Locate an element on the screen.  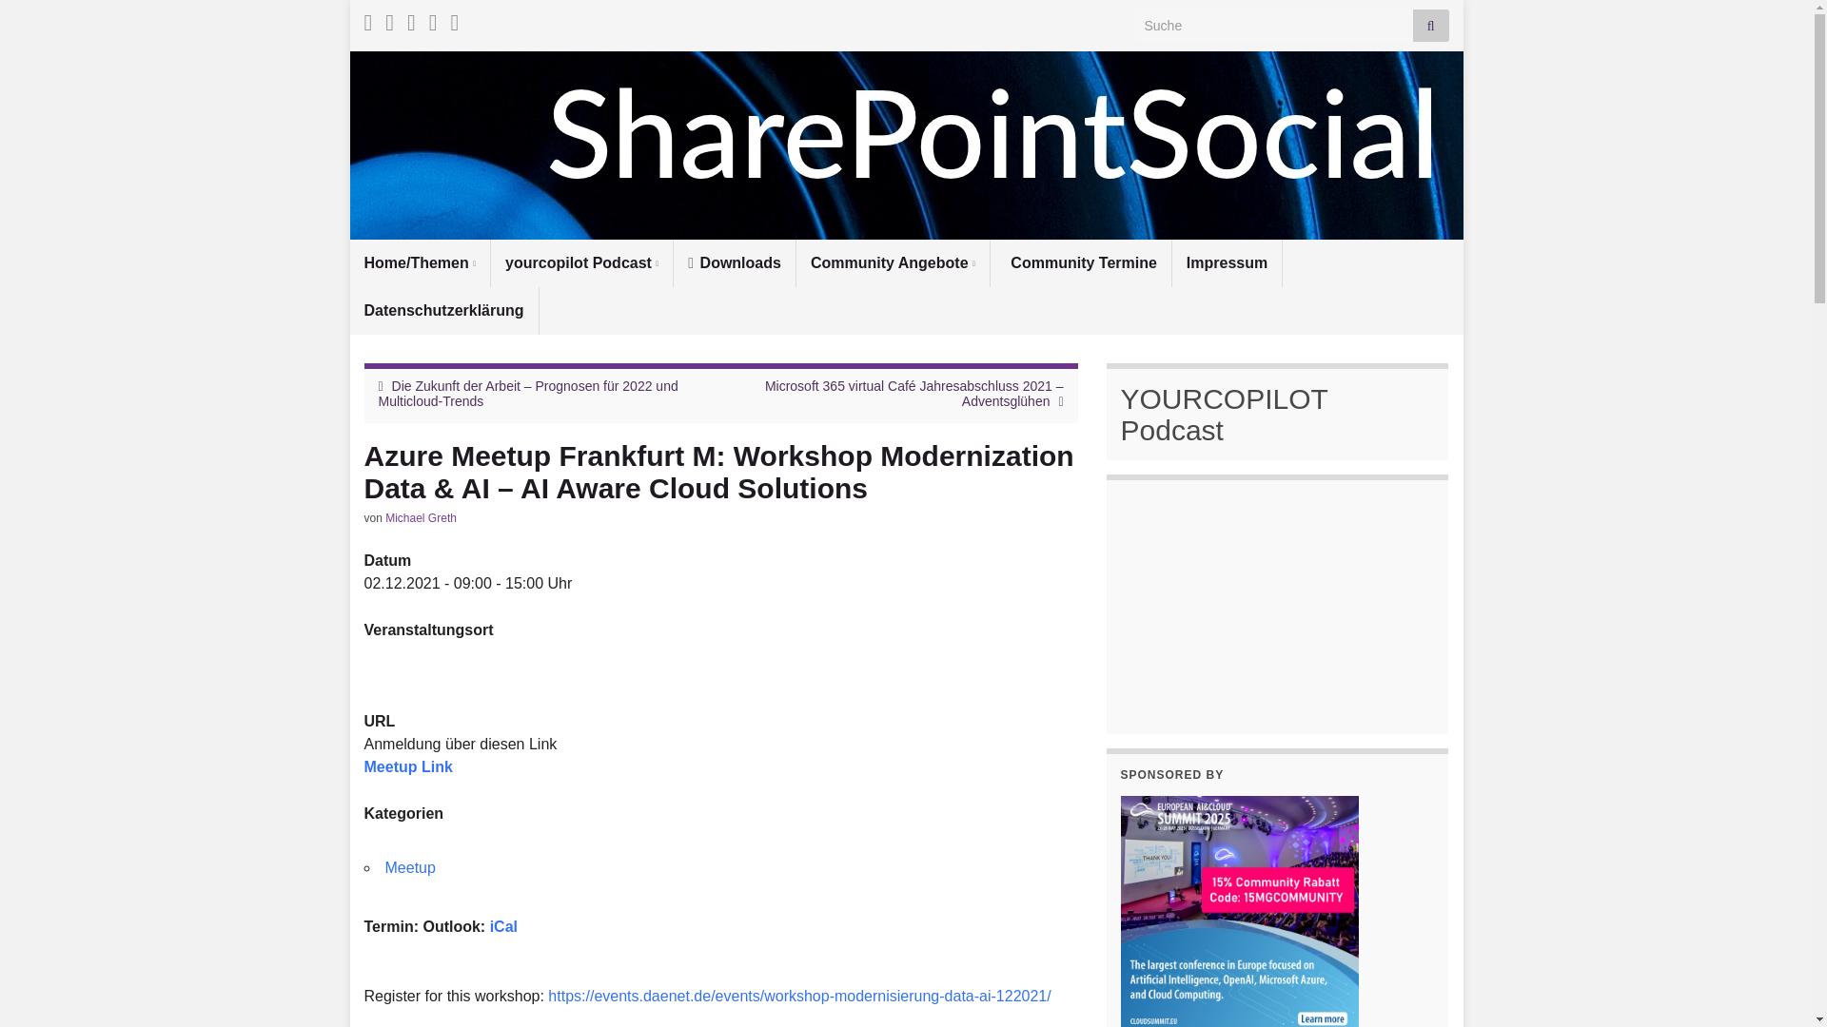
Community Angebote is located at coordinates (893, 262).